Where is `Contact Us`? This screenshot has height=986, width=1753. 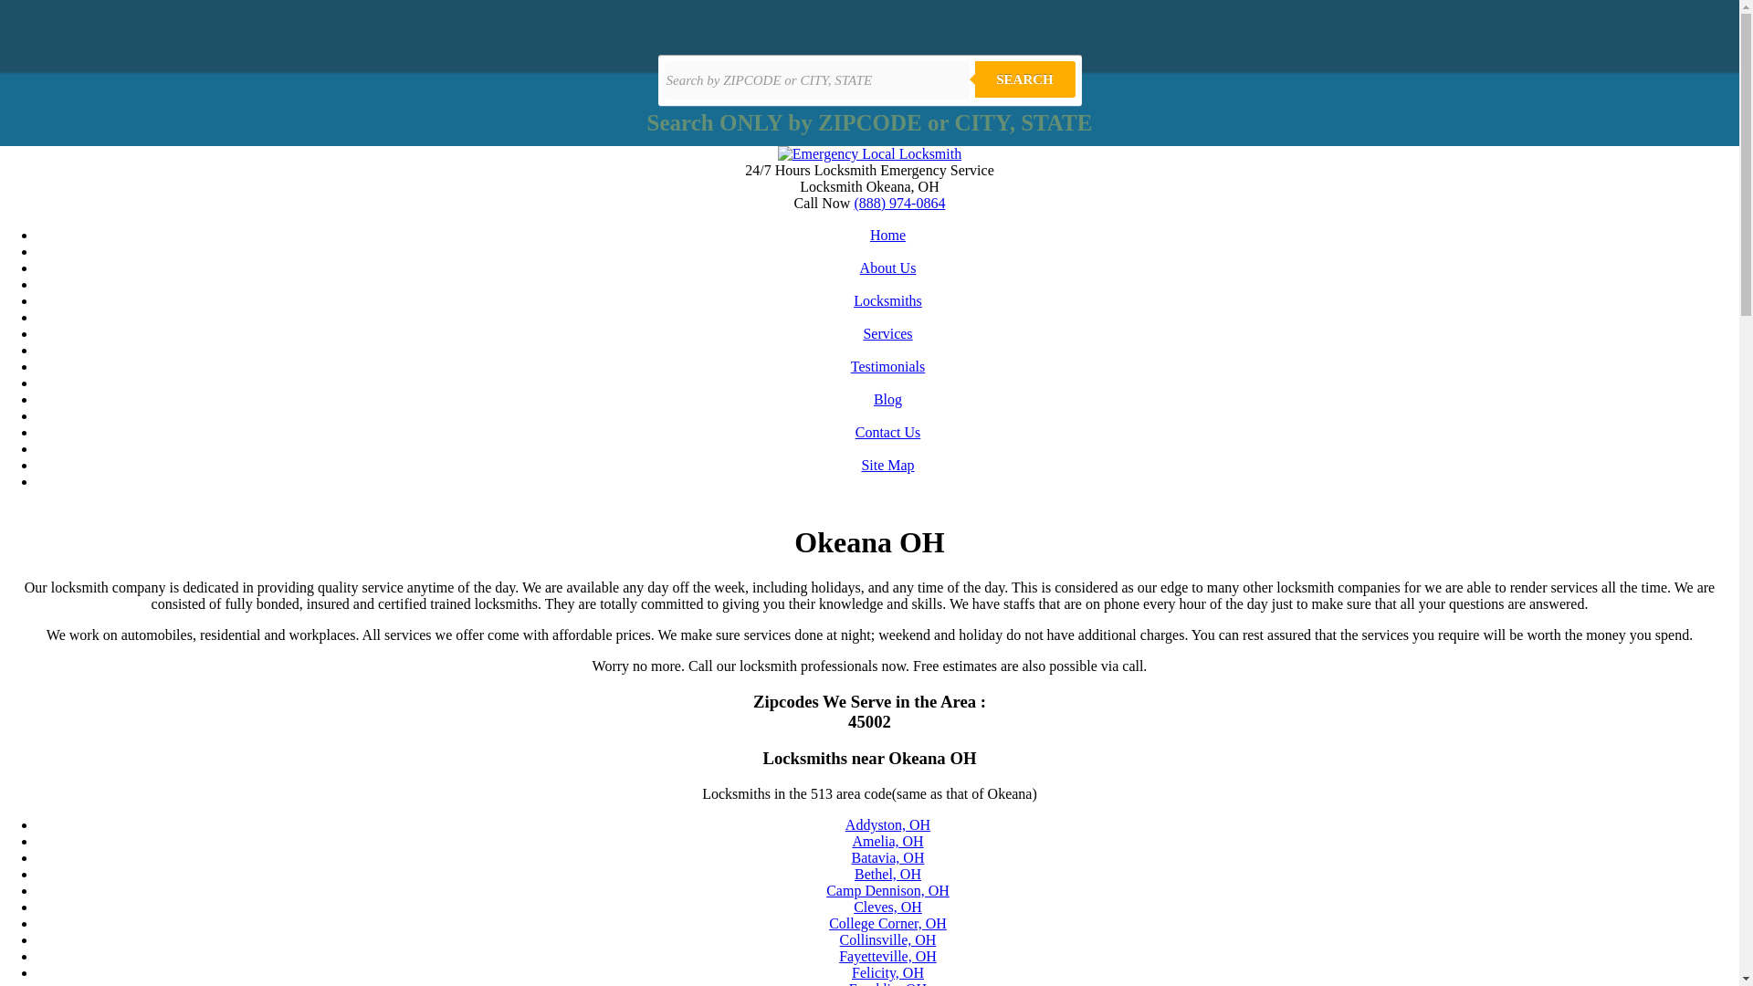
Contact Us is located at coordinates (887, 432).